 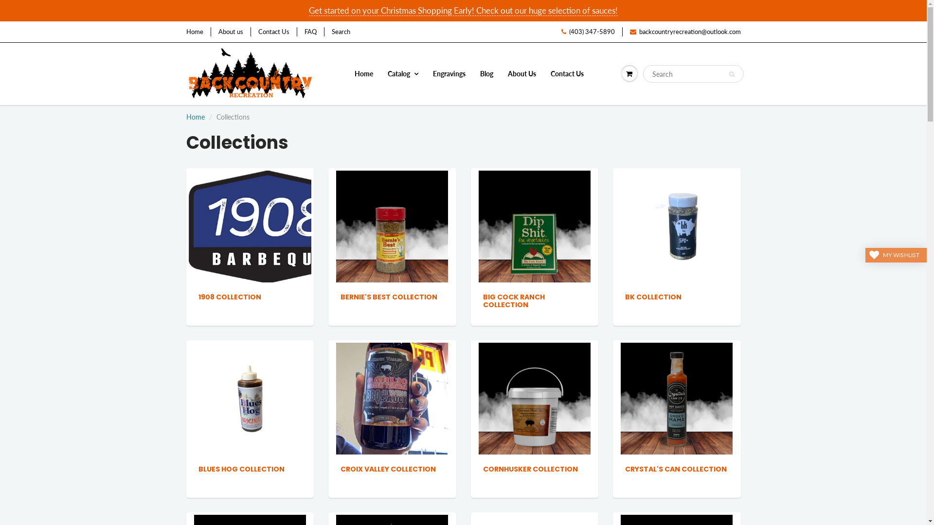 What do you see at coordinates (676, 469) in the screenshot?
I see `CRYSTAL'S CAN COLLECTION` at bounding box center [676, 469].